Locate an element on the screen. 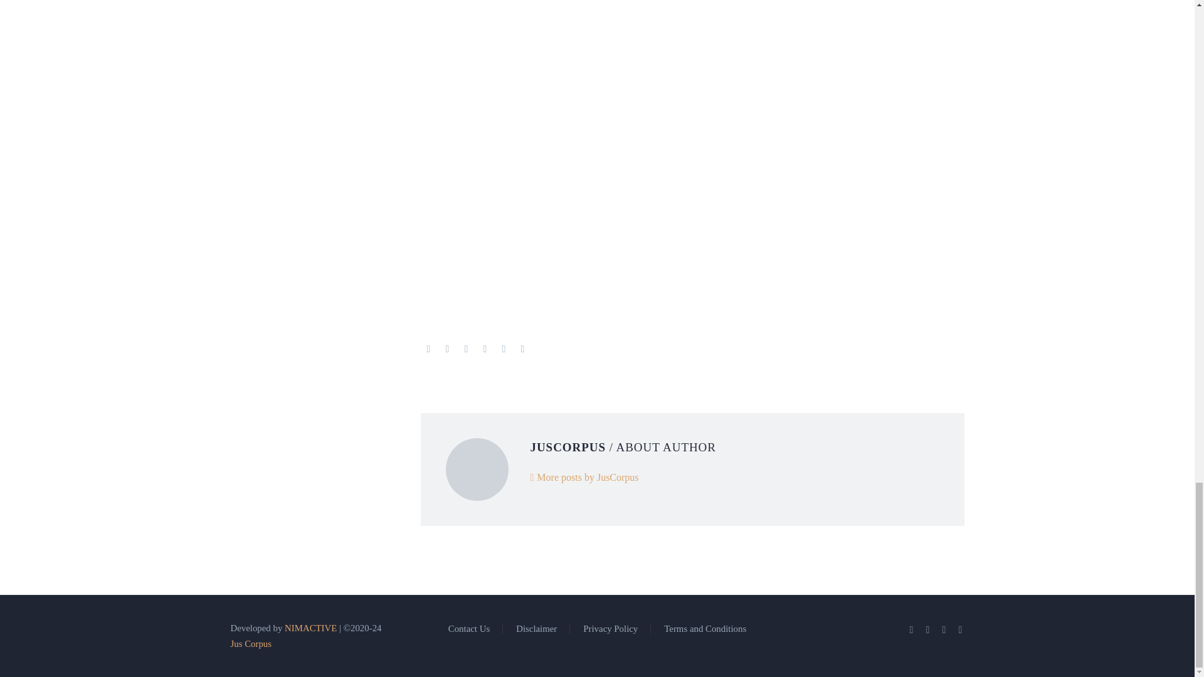 Image resolution: width=1204 pixels, height=677 pixels. Facebook is located at coordinates (911, 629).